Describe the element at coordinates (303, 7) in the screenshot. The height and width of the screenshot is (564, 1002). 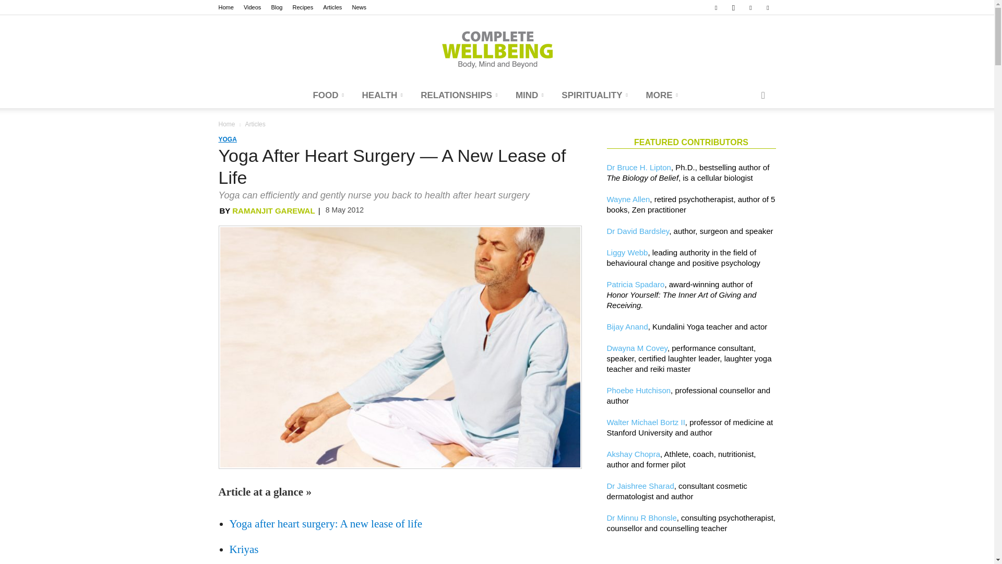
I see `Recipes` at that location.